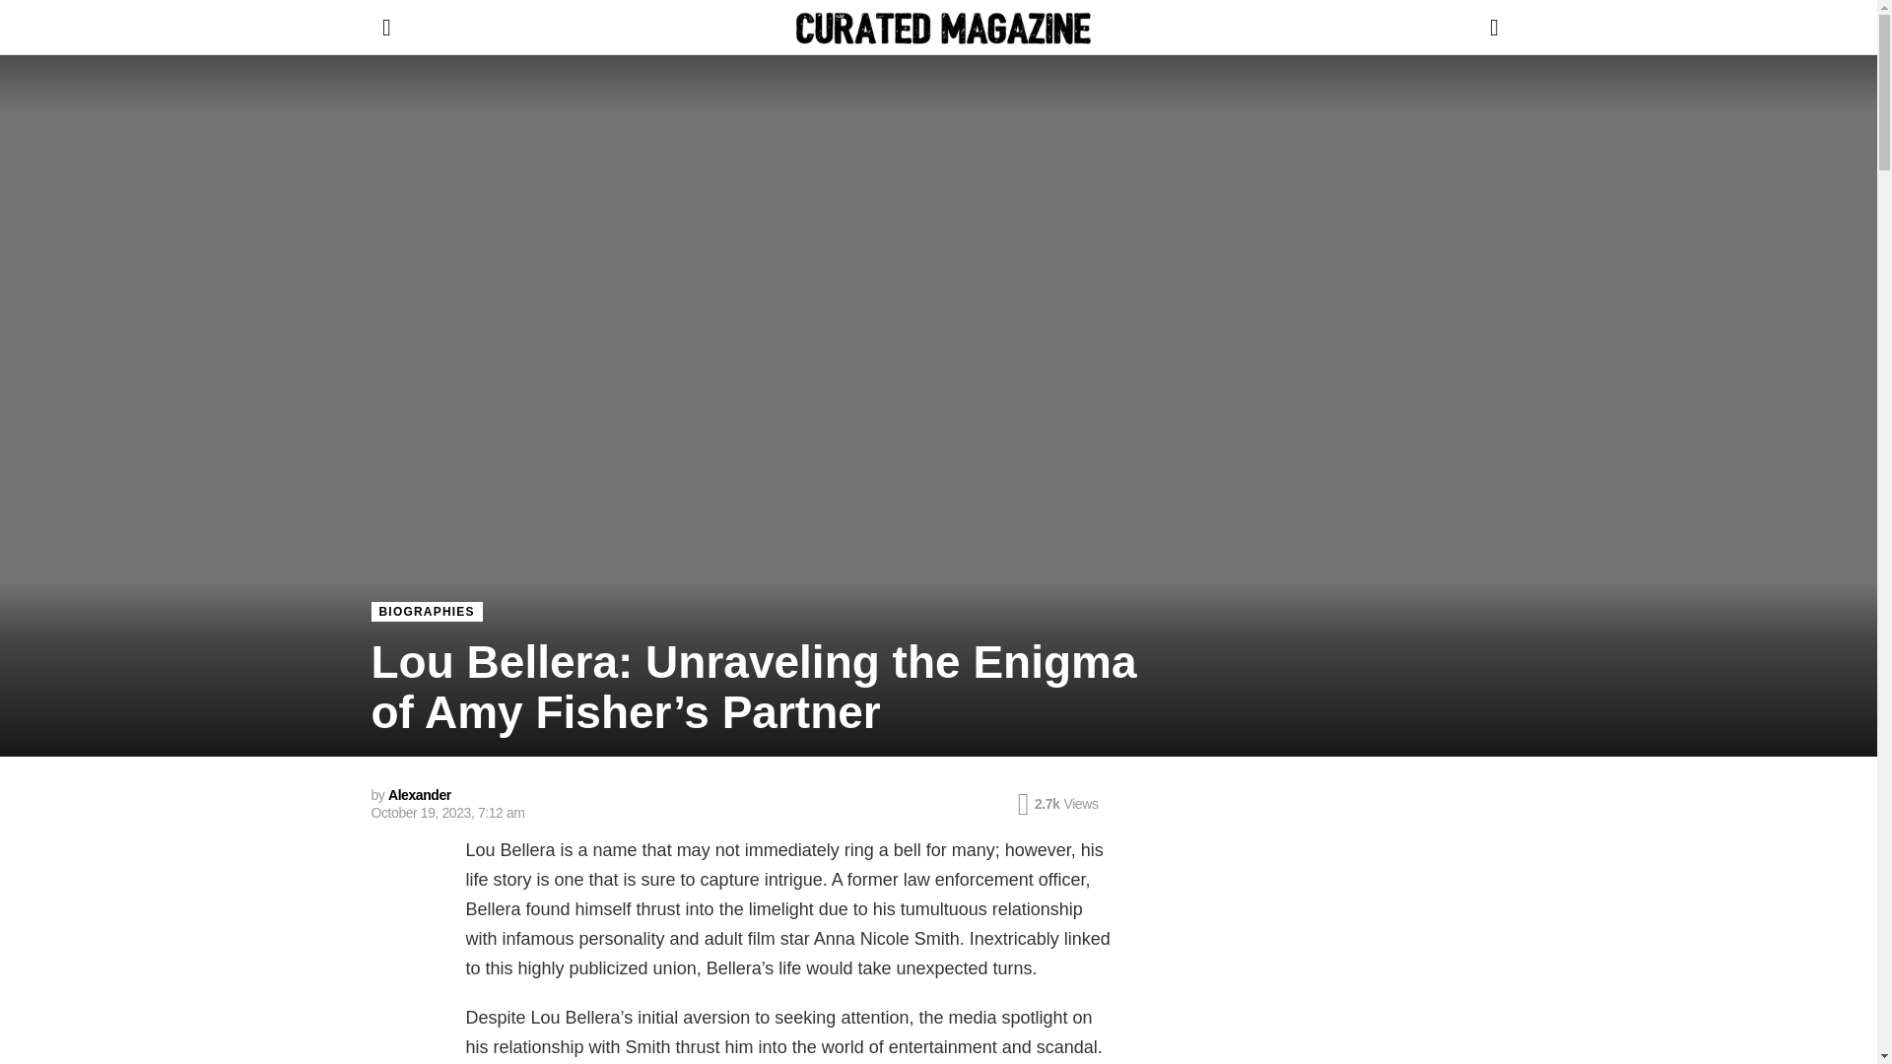  Describe the element at coordinates (386, 28) in the screenshot. I see `Menu` at that location.